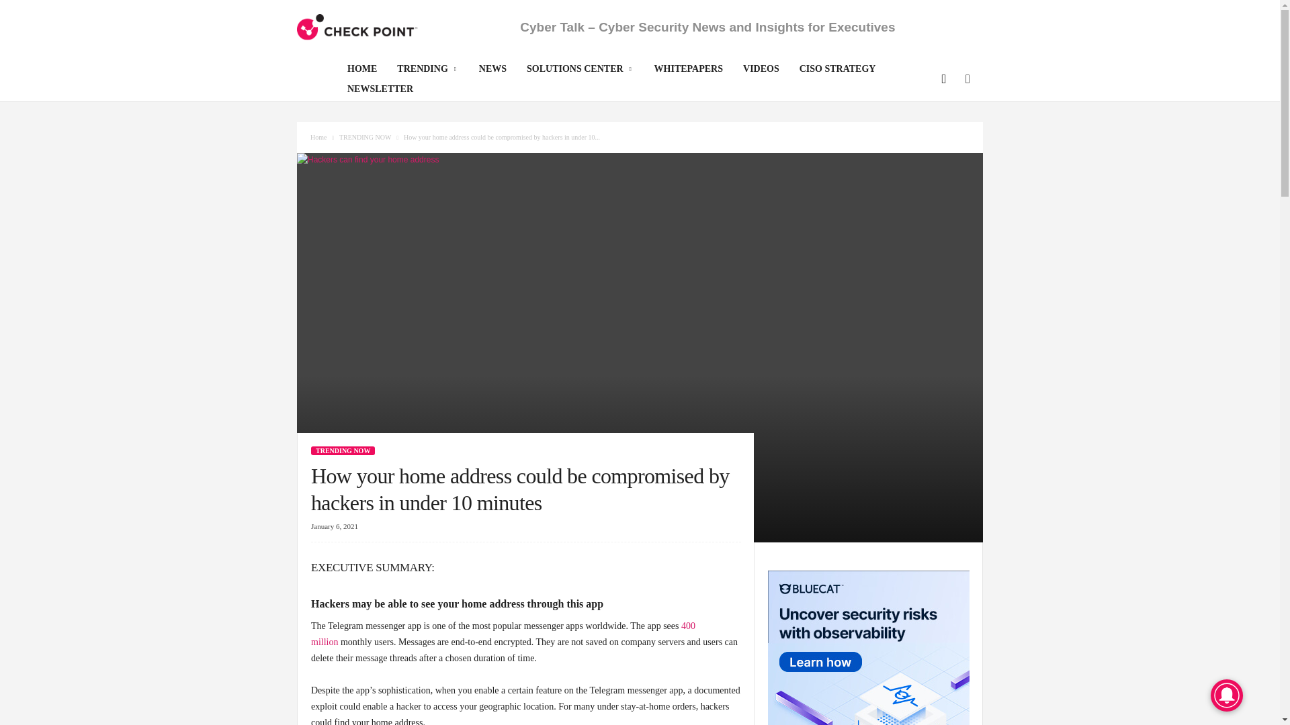 The image size is (1290, 725). I want to click on RSS, so click(966, 81).